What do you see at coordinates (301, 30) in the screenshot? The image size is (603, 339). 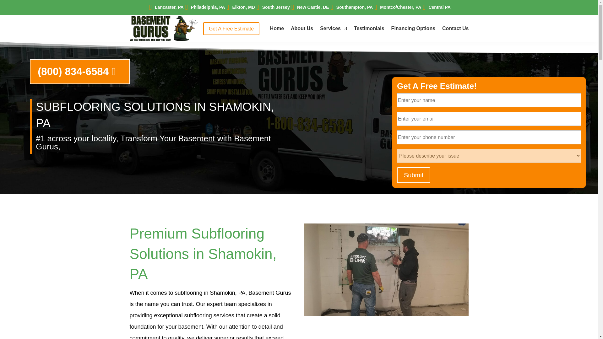 I see `About Us` at bounding box center [301, 30].